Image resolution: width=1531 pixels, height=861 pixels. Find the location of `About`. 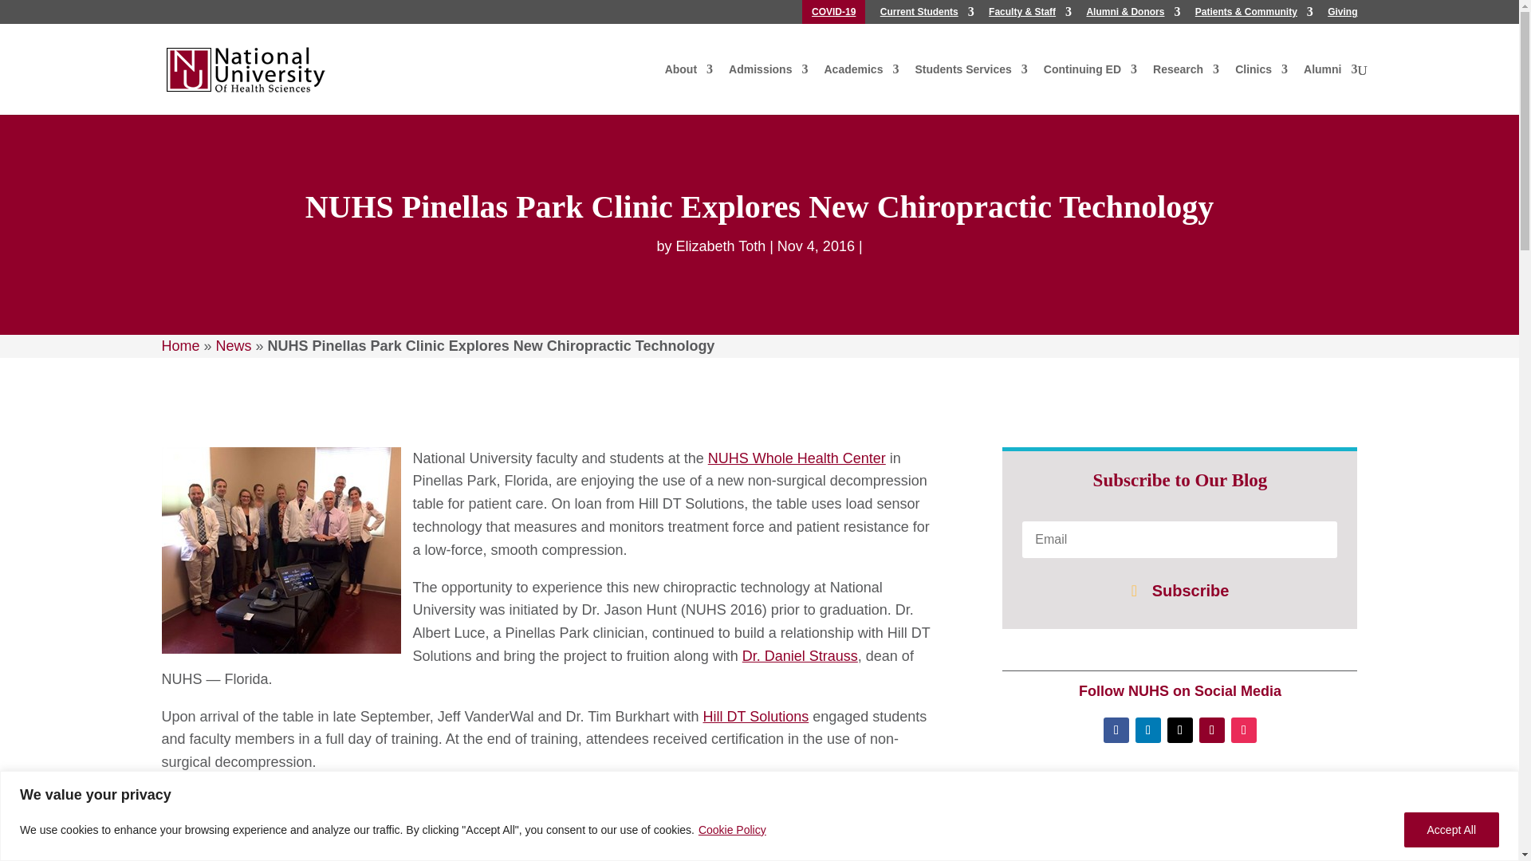

About is located at coordinates (689, 77).